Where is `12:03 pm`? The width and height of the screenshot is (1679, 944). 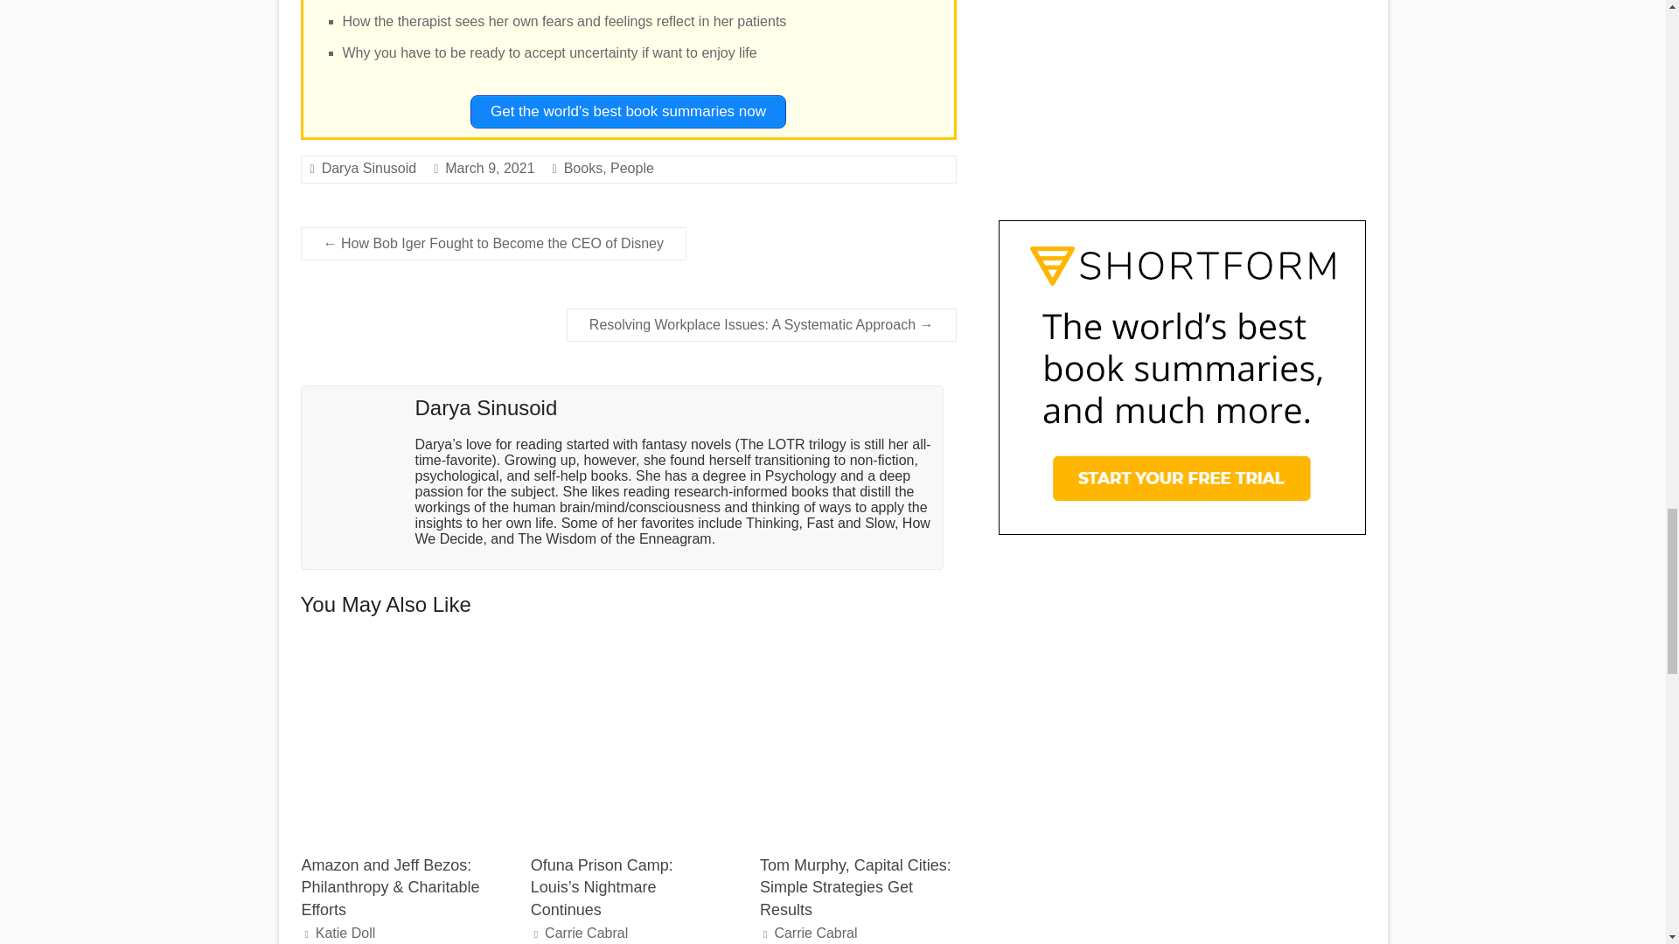 12:03 pm is located at coordinates (489, 168).